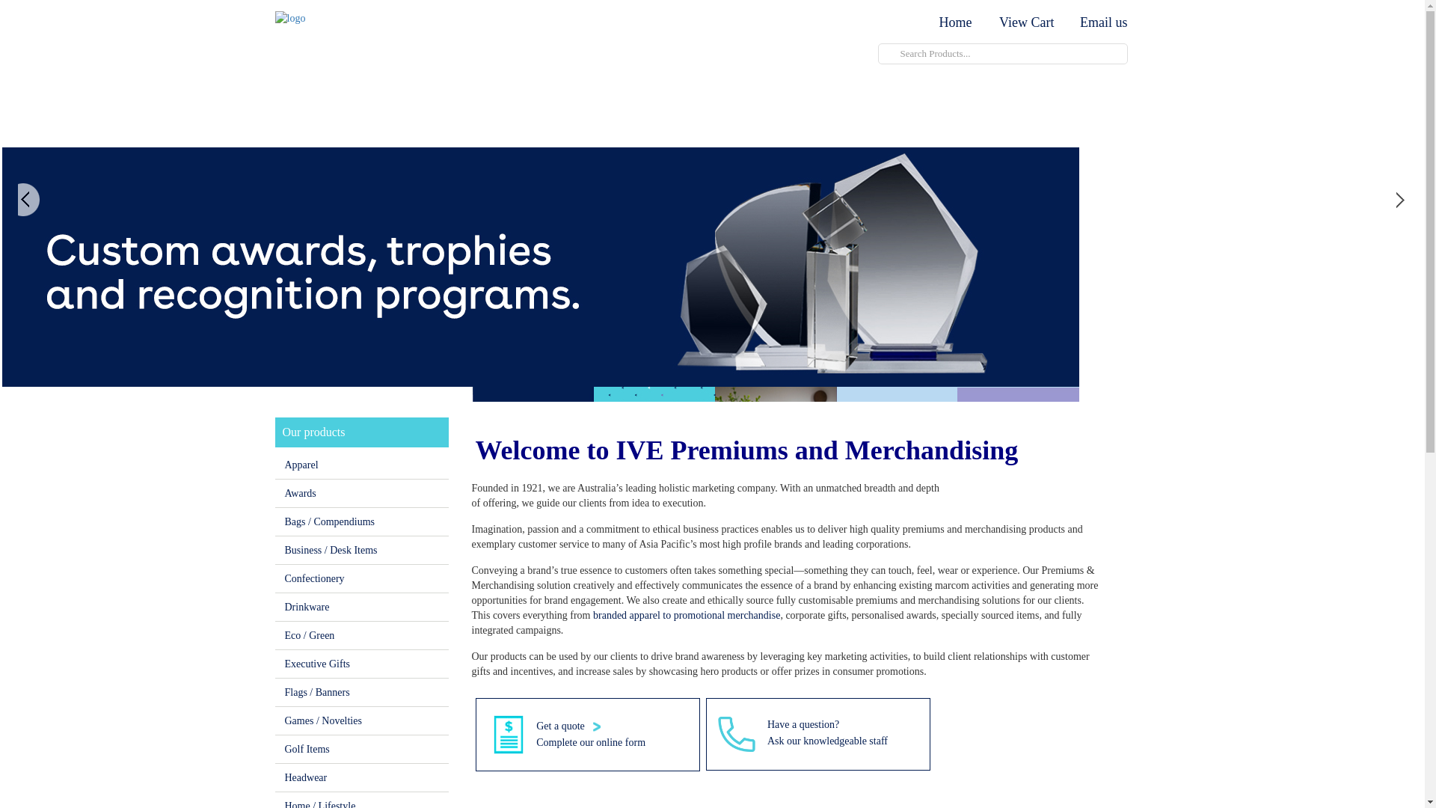  Describe the element at coordinates (562, 726) in the screenshot. I see `Get a quote` at that location.